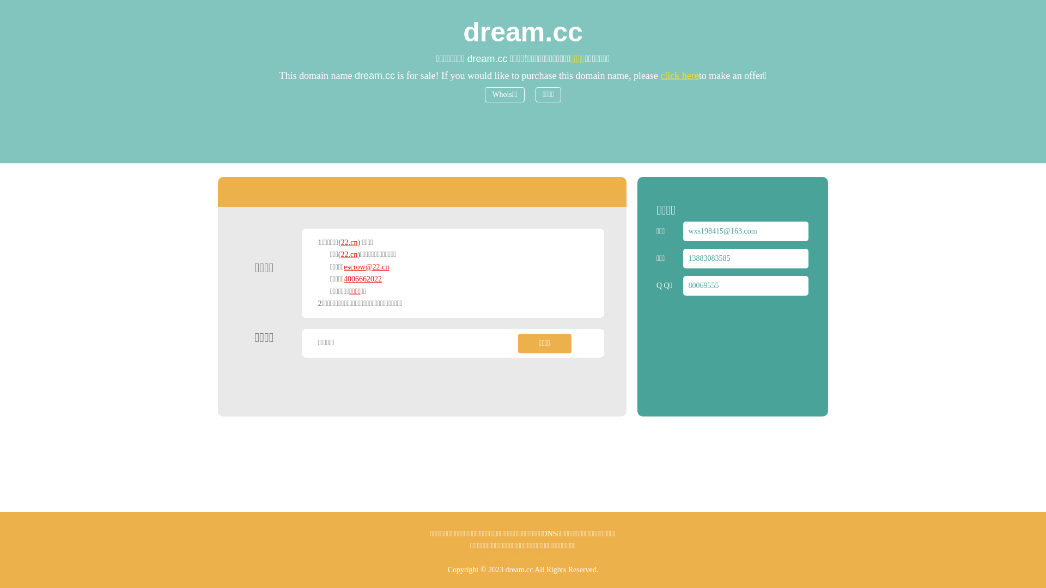  What do you see at coordinates (679, 76) in the screenshot?
I see `click here` at bounding box center [679, 76].